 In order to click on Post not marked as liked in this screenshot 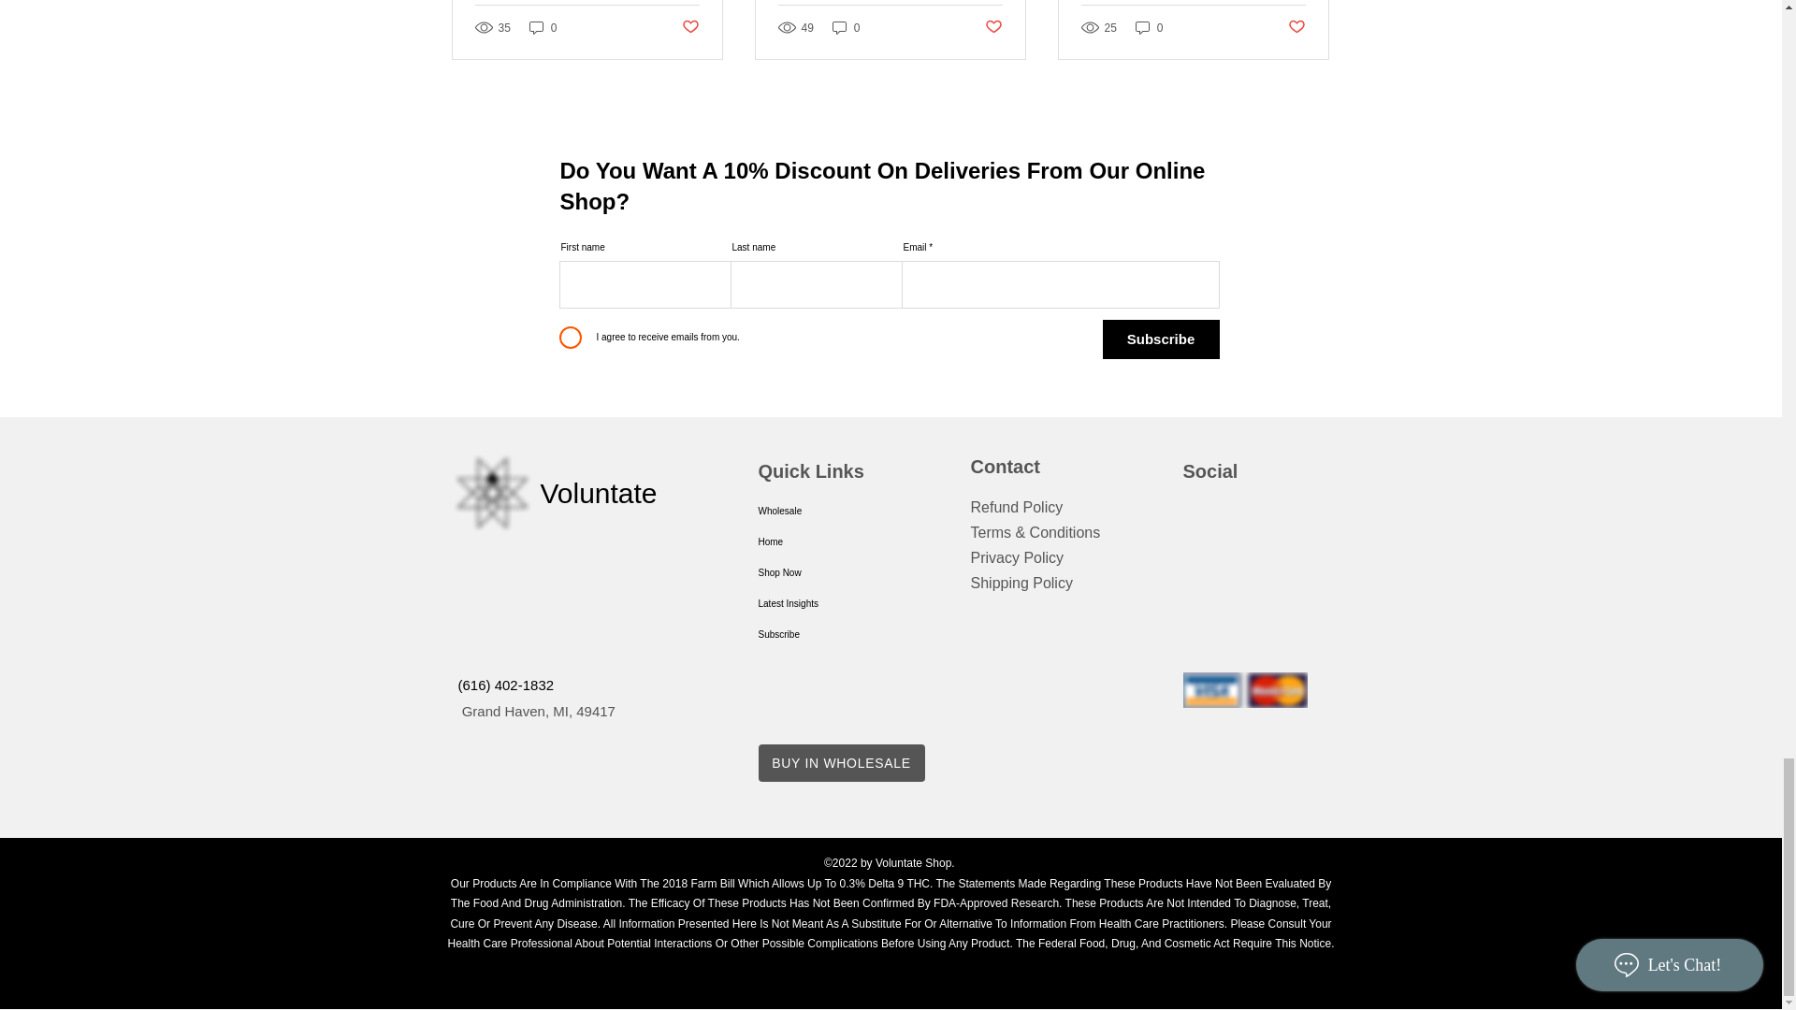, I will do `click(1296, 27)`.